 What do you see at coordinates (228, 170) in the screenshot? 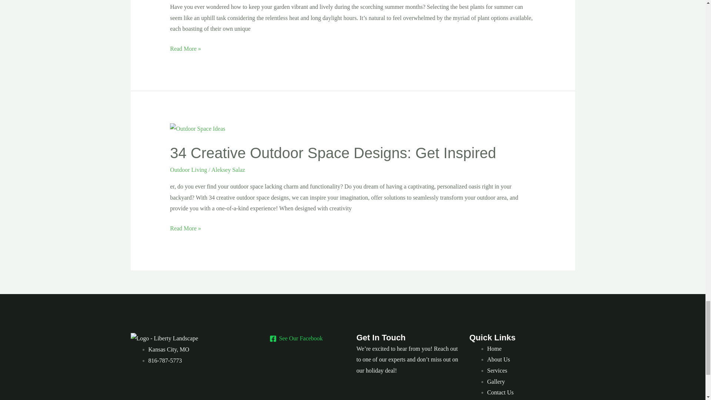
I see `View all posts by Aleksey Salaz` at bounding box center [228, 170].